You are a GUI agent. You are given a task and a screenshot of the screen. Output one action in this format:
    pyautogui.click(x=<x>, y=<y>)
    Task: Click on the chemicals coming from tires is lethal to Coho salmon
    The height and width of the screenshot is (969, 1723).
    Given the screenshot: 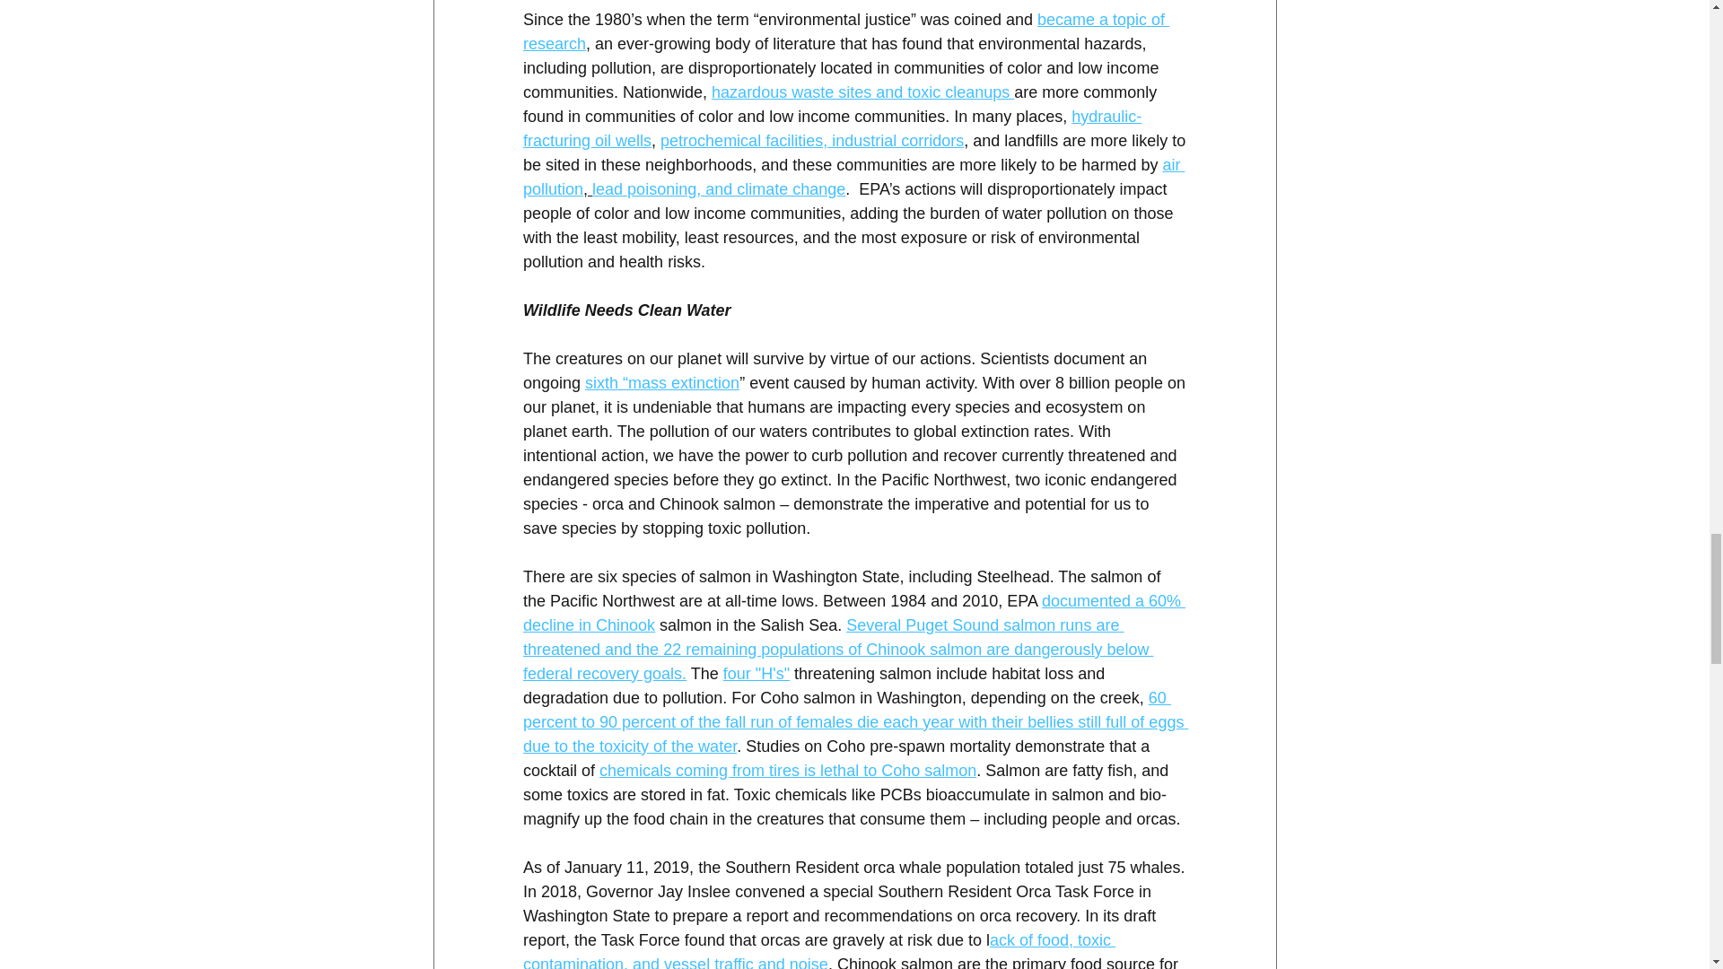 What is the action you would take?
    pyautogui.click(x=788, y=770)
    